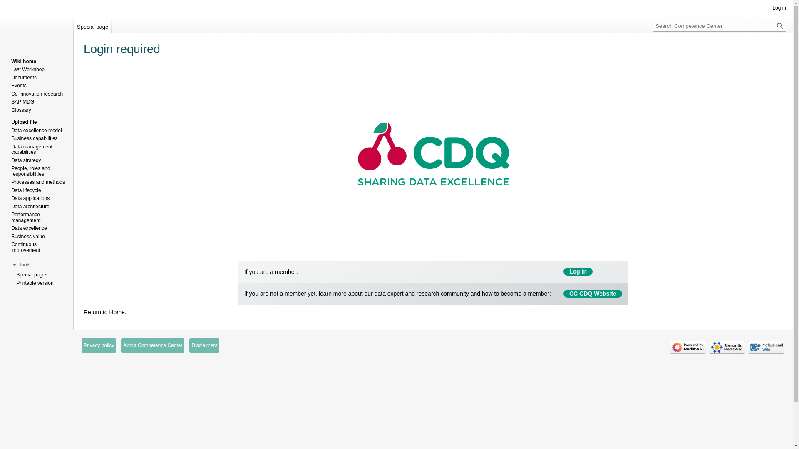 This screenshot has width=799, height=449. What do you see at coordinates (30, 198) in the screenshot?
I see `Data applications` at bounding box center [30, 198].